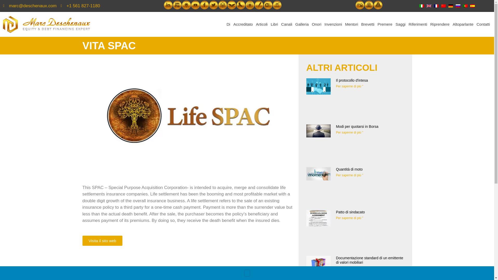 This screenshot has height=280, width=498. What do you see at coordinates (250, 5) in the screenshot?
I see `Viveka` at bounding box center [250, 5].